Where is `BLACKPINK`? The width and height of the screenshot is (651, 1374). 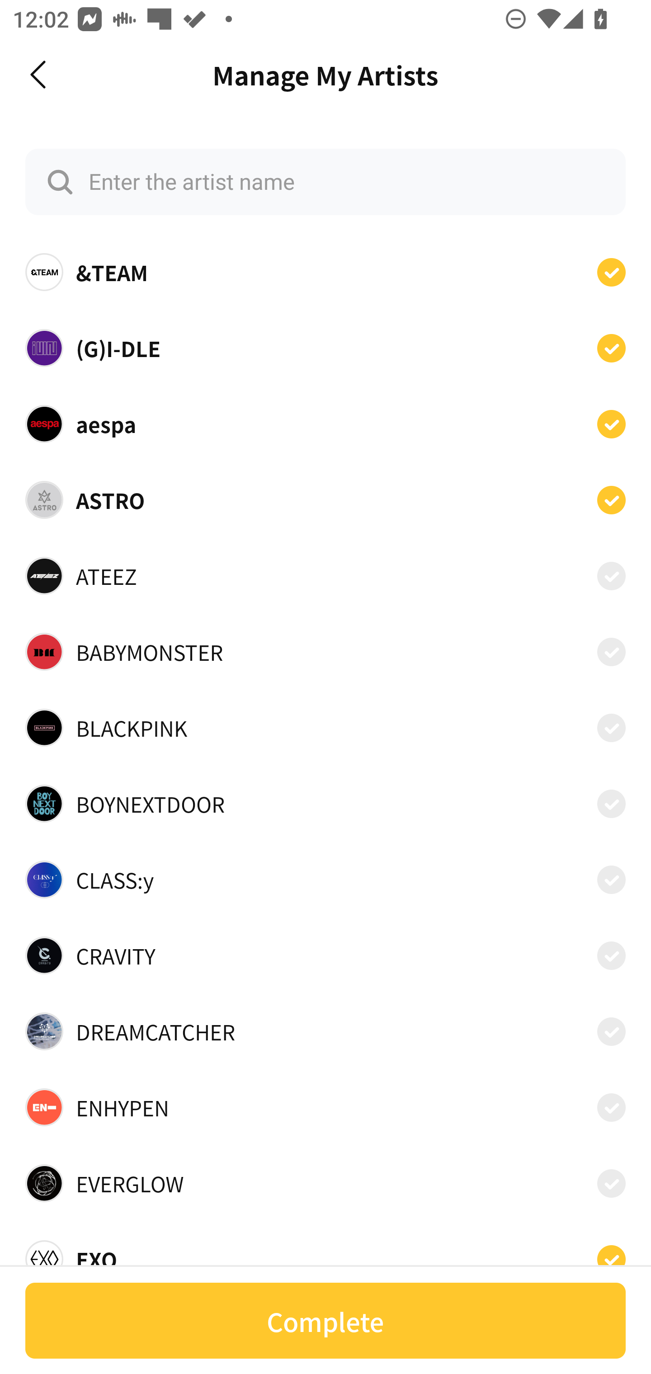 BLACKPINK is located at coordinates (325, 727).